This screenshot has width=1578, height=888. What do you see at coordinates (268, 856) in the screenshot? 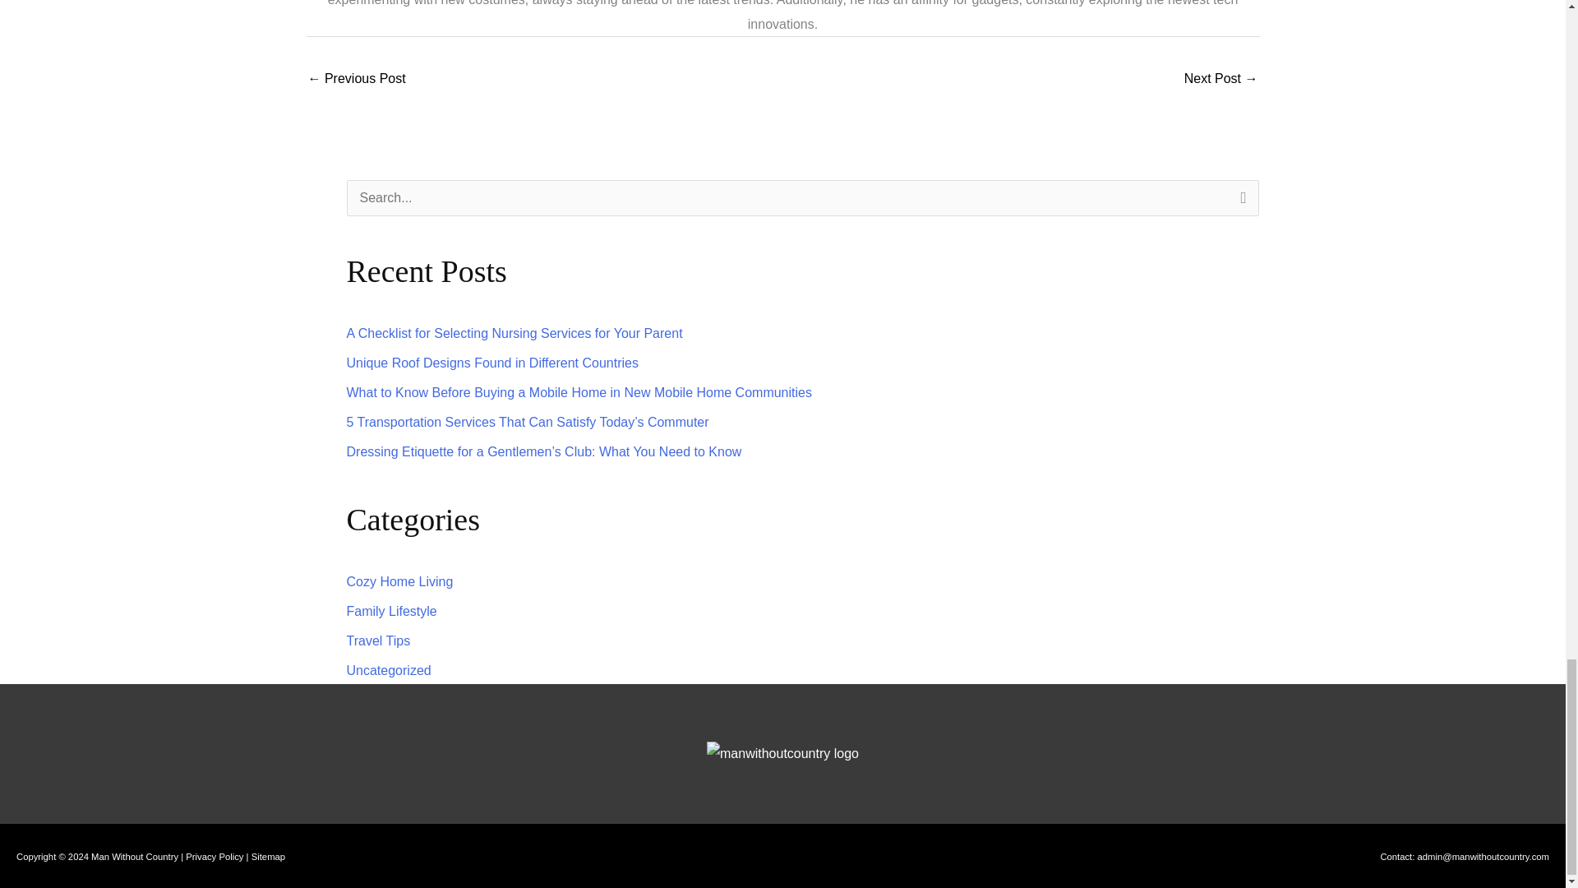
I see `Sitemap` at bounding box center [268, 856].